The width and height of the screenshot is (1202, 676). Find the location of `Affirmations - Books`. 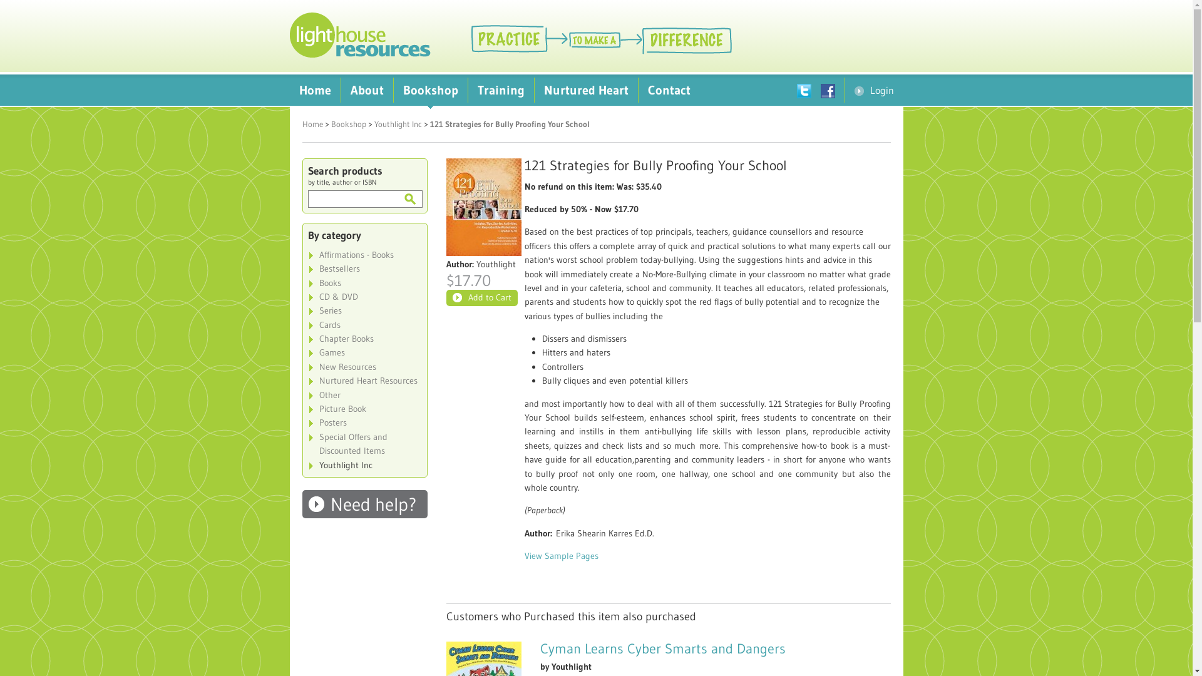

Affirmations - Books is located at coordinates (364, 255).